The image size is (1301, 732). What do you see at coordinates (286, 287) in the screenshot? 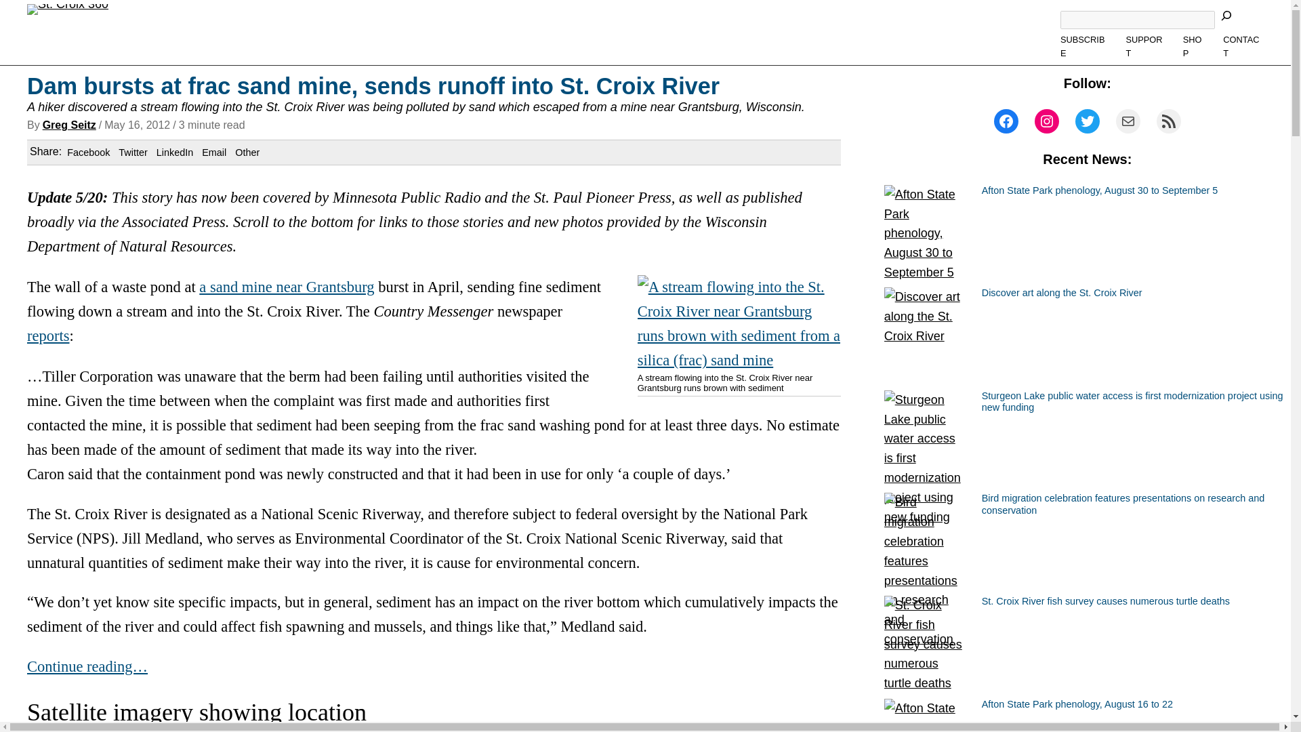
I see `a sand mine near Grantsburg` at bounding box center [286, 287].